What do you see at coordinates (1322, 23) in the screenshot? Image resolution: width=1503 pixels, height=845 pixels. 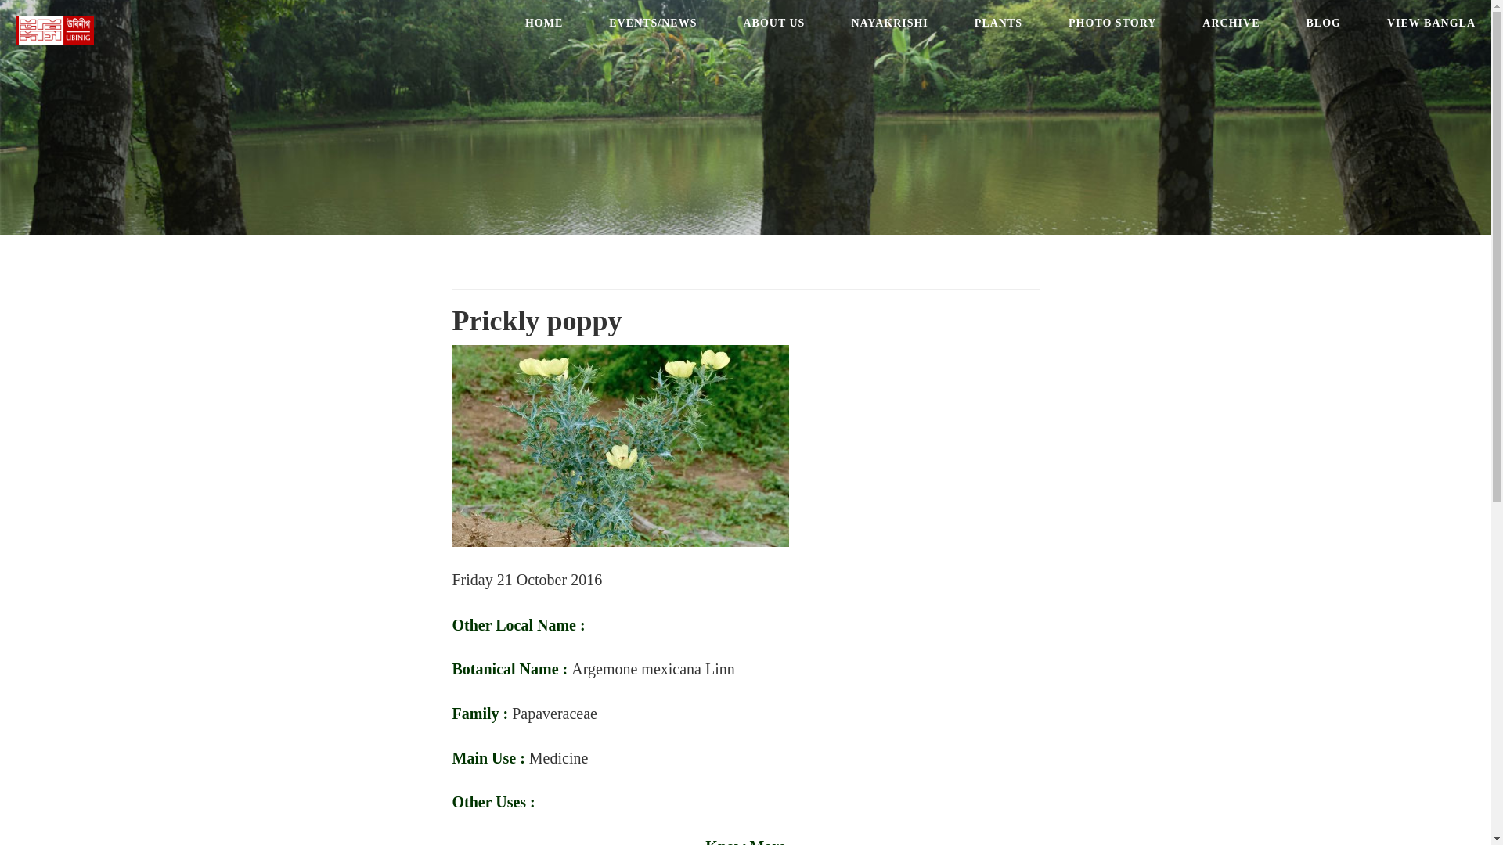 I see `BLOG` at bounding box center [1322, 23].